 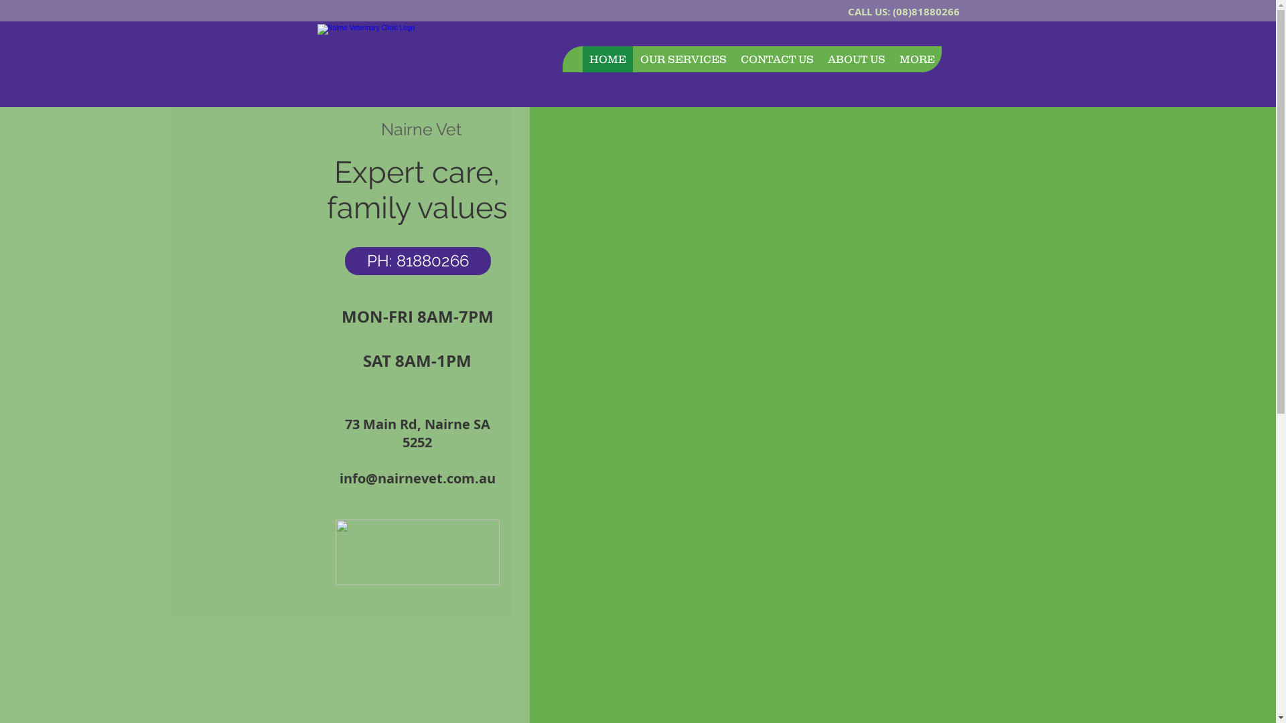 I want to click on PH: 81880266, so click(x=417, y=261).